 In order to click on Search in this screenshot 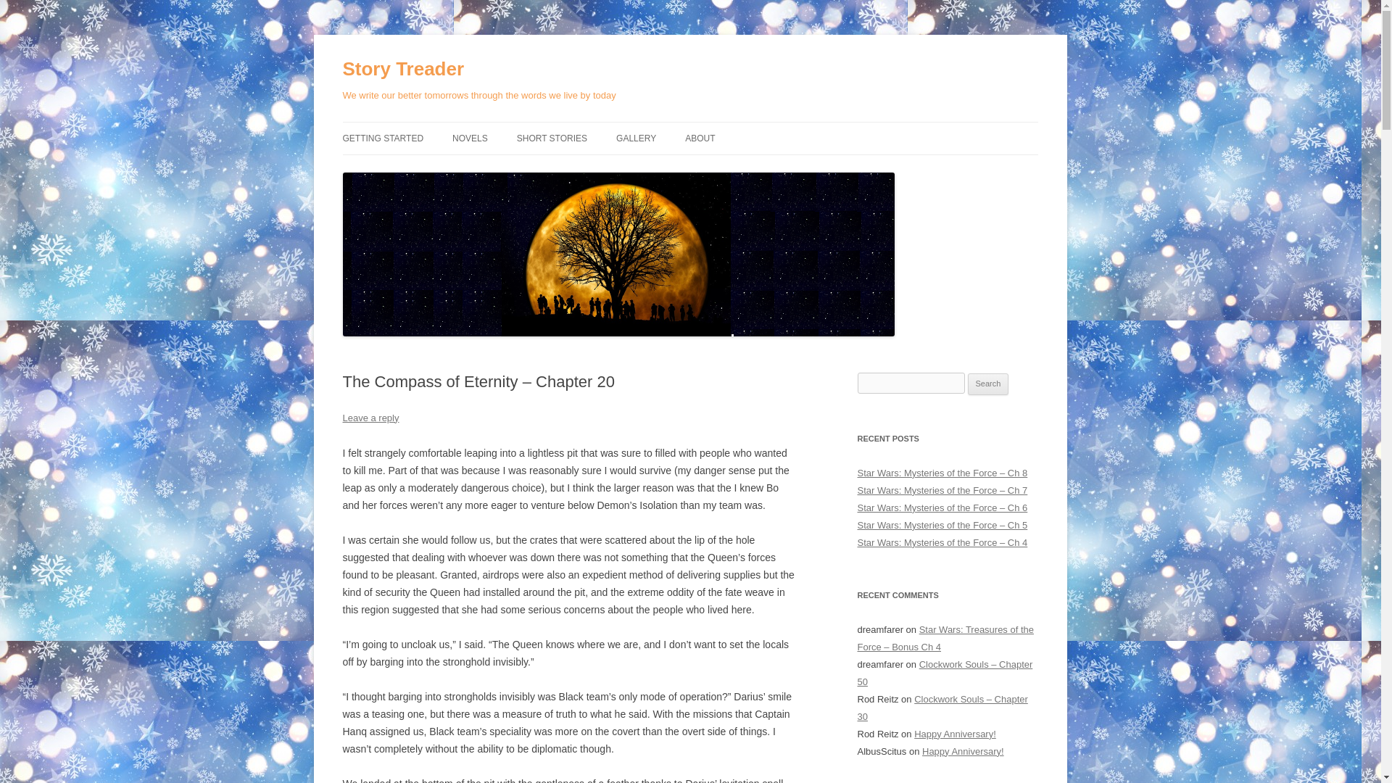, I will do `click(988, 384)`.